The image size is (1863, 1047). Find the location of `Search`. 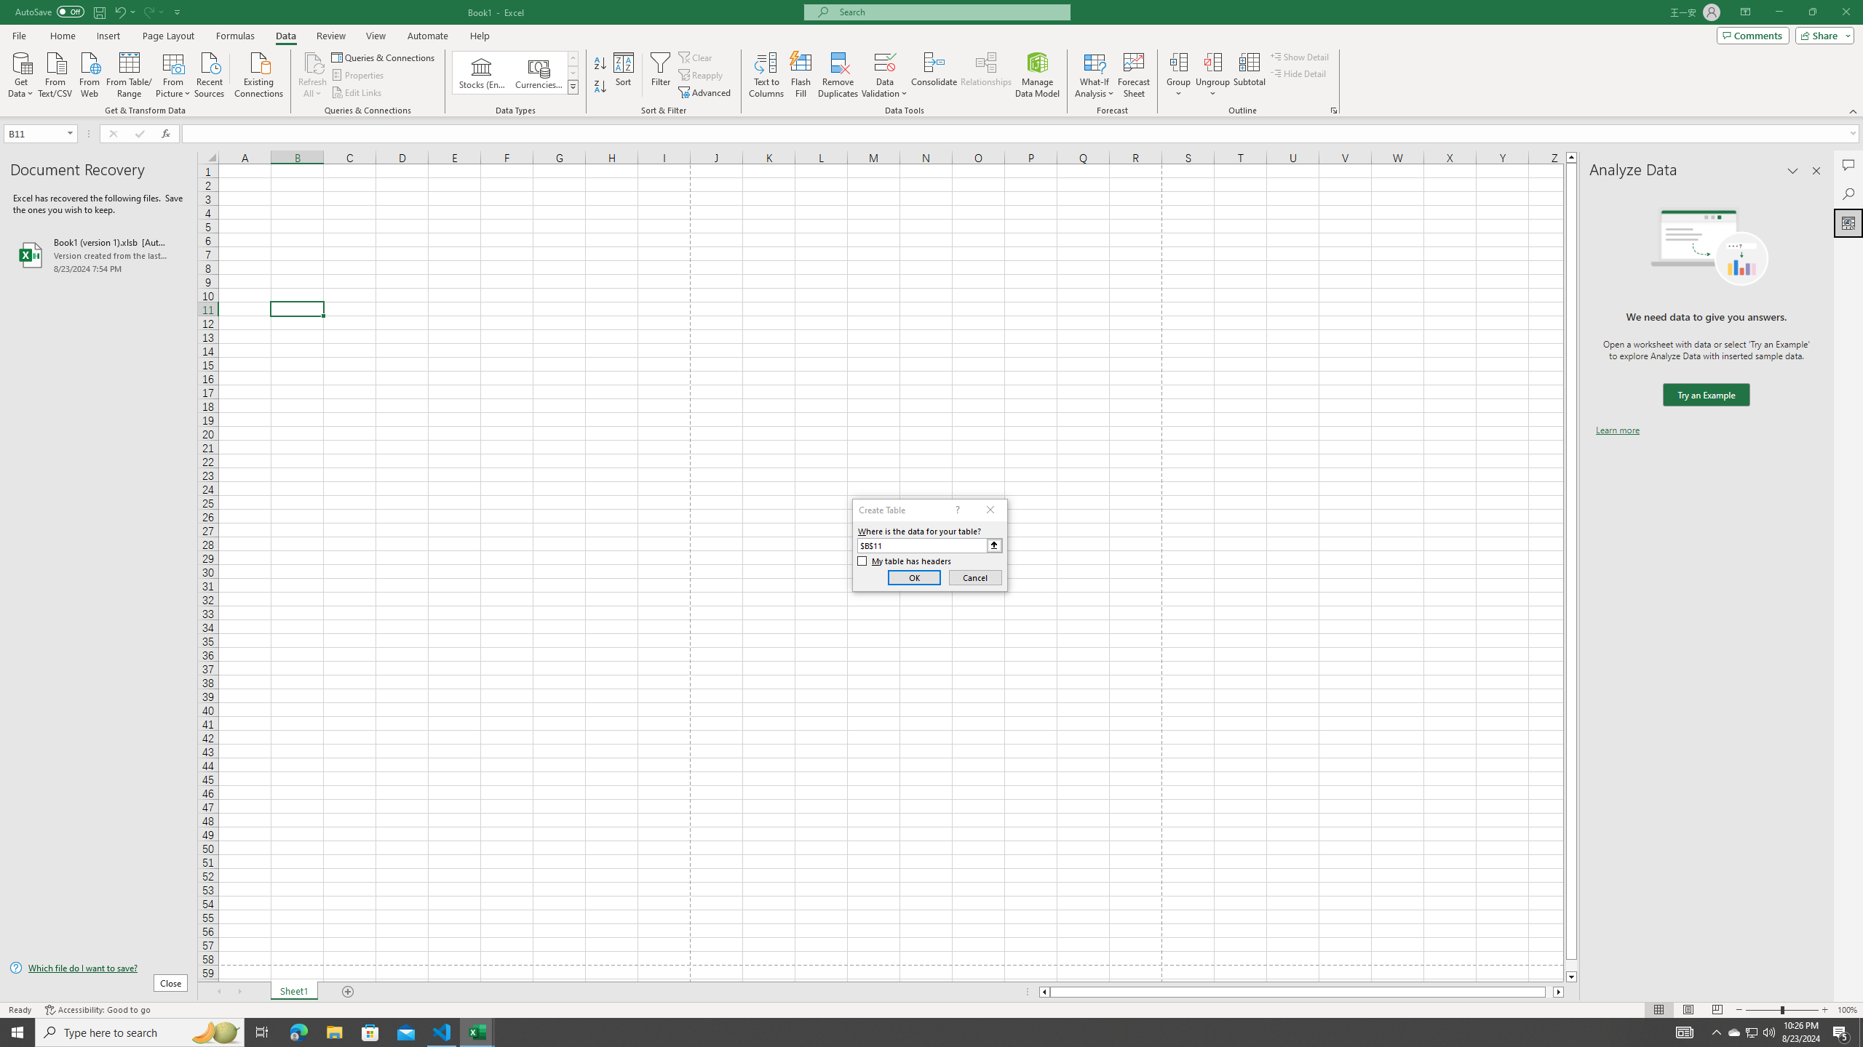

Search is located at coordinates (1848, 193).